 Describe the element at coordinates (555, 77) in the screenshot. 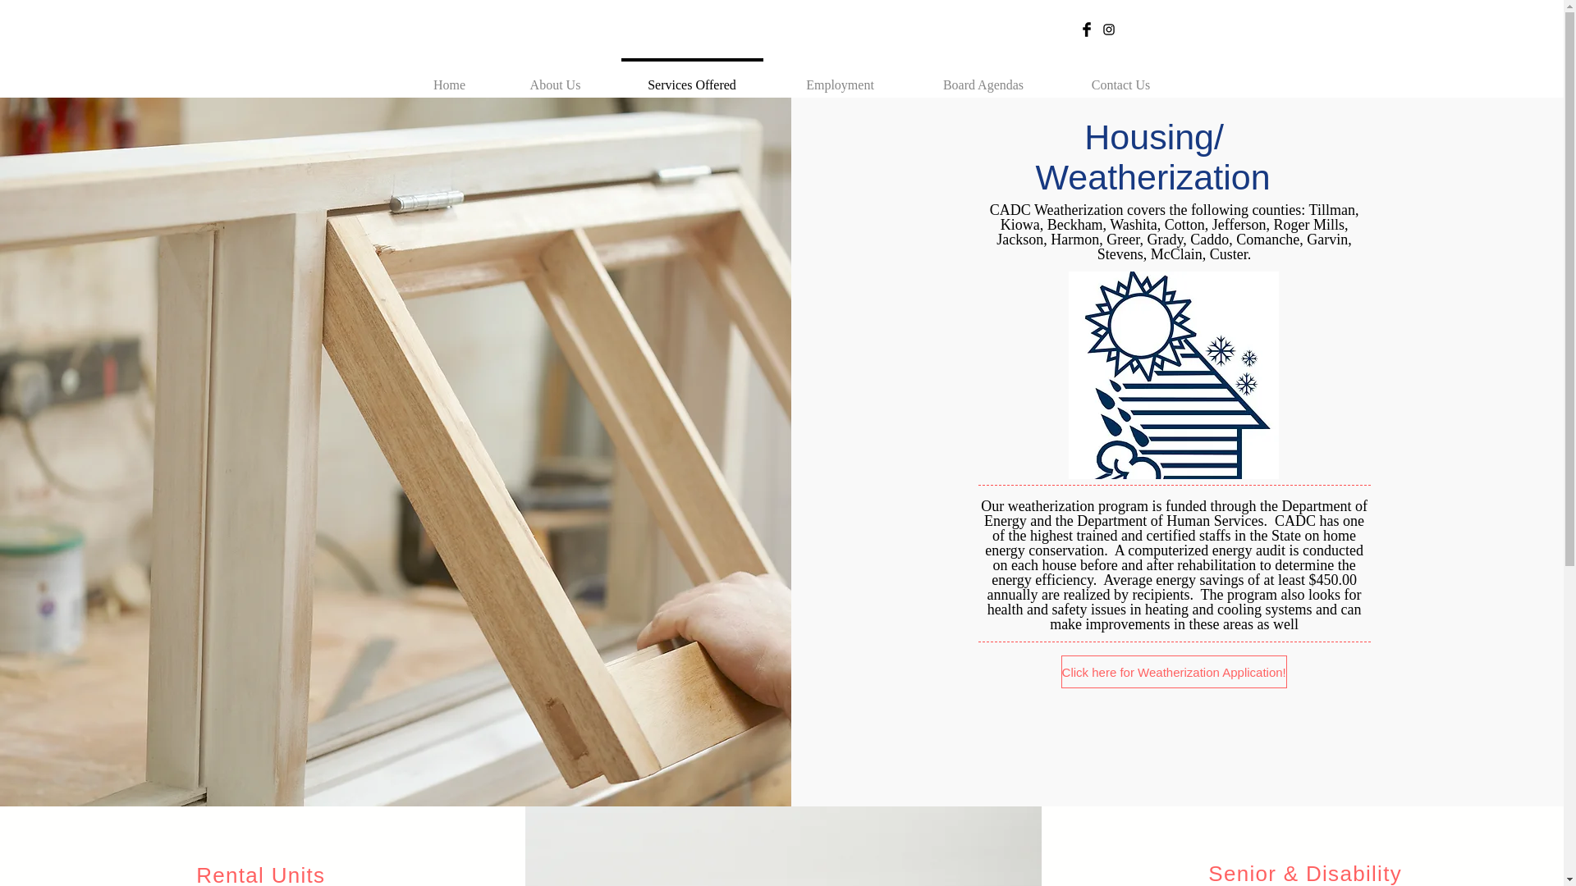

I see `About Us` at that location.